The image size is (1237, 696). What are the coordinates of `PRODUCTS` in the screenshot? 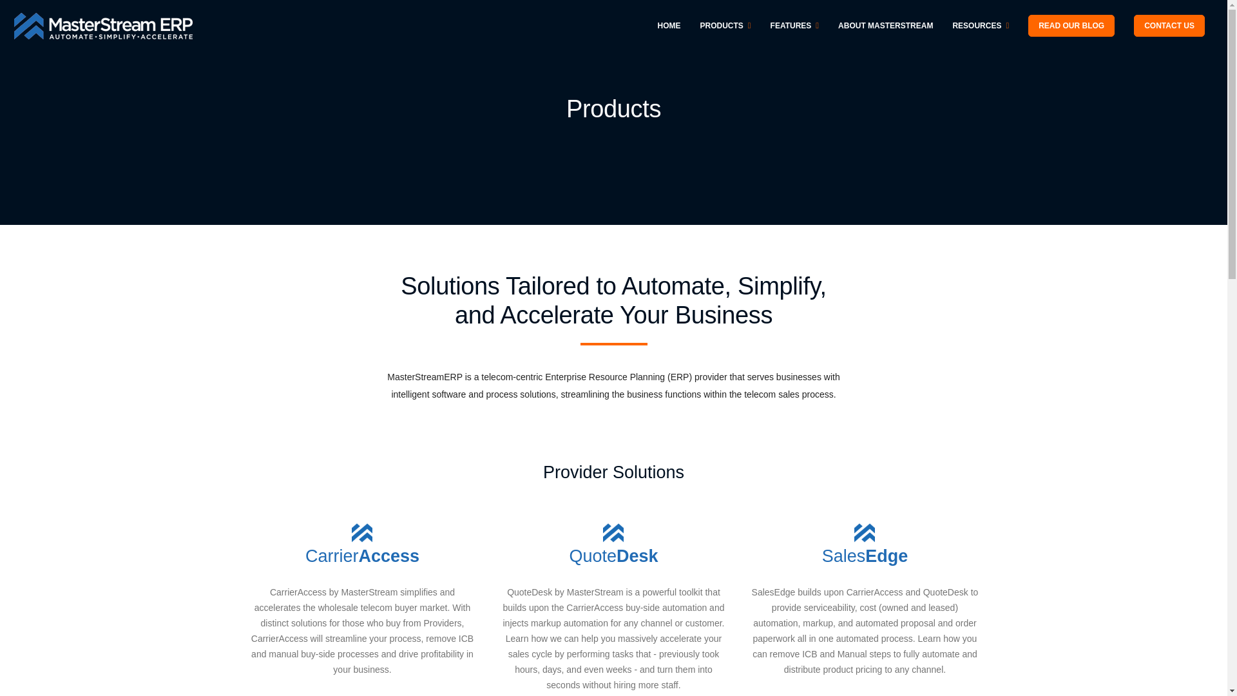 It's located at (725, 26).